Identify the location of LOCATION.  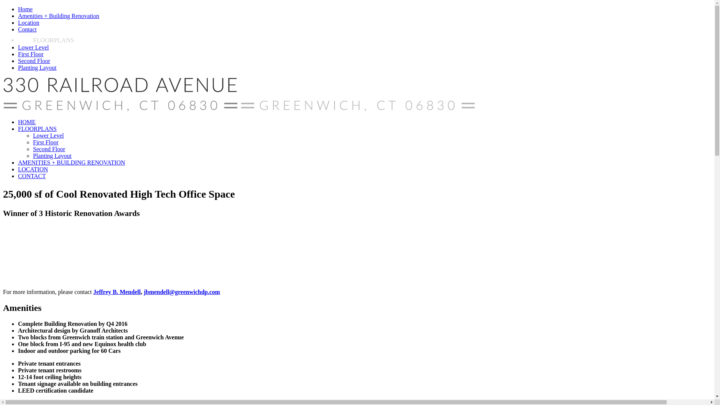
(33, 169).